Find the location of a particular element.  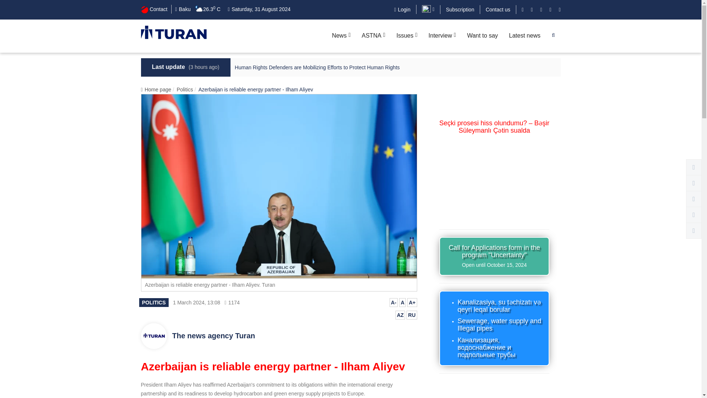

Login is located at coordinates (402, 10).